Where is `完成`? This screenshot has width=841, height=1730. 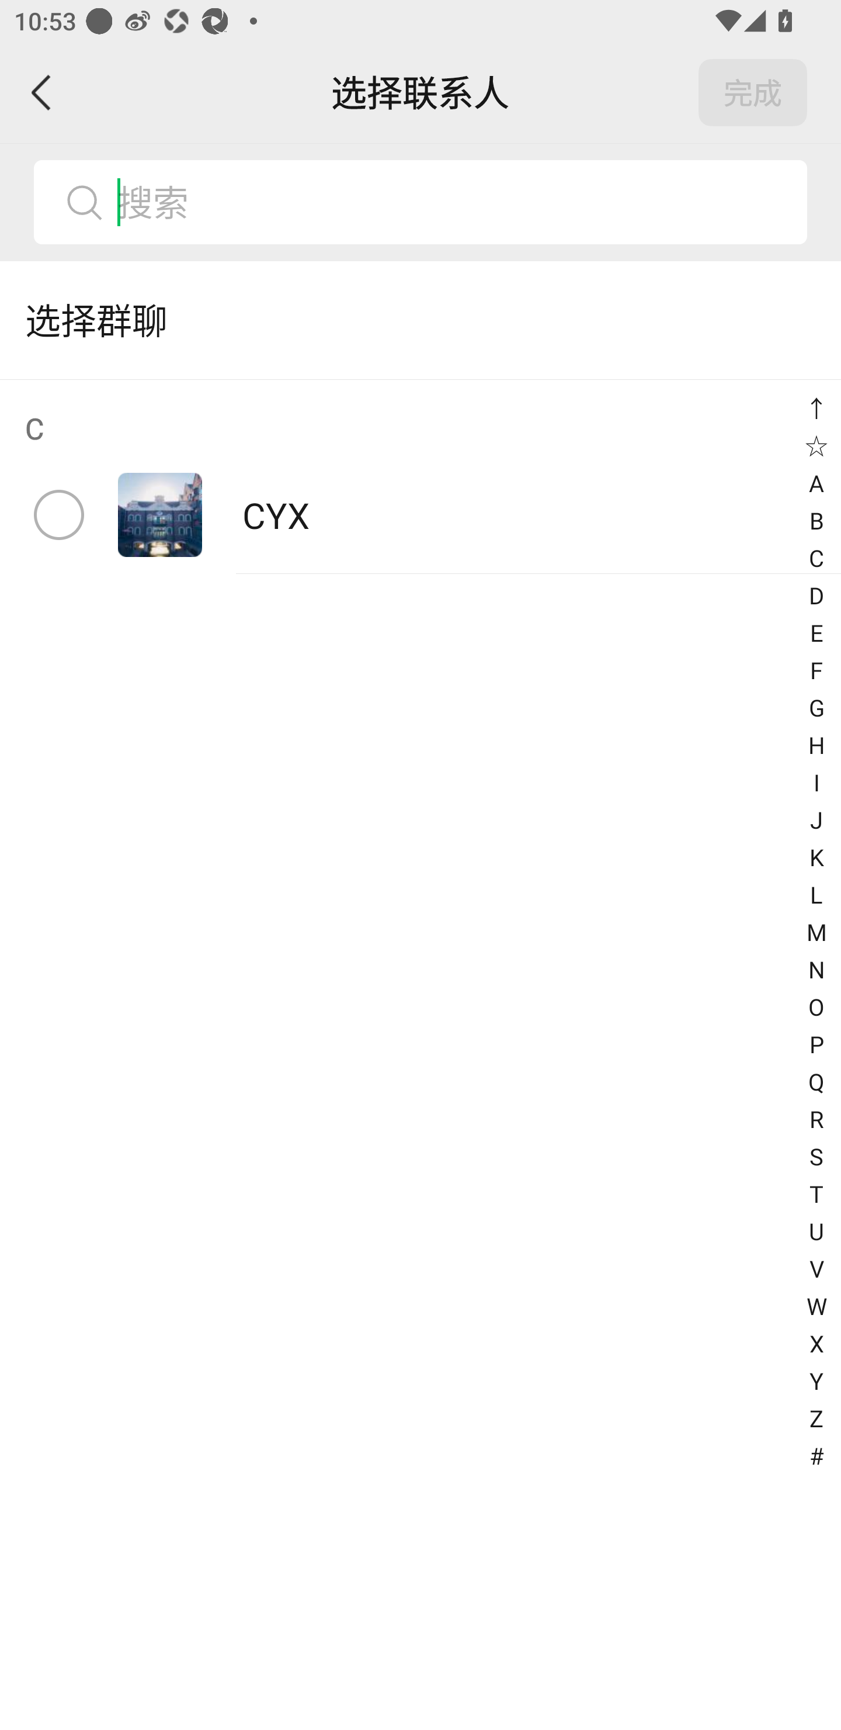 完成 is located at coordinates (753, 92).